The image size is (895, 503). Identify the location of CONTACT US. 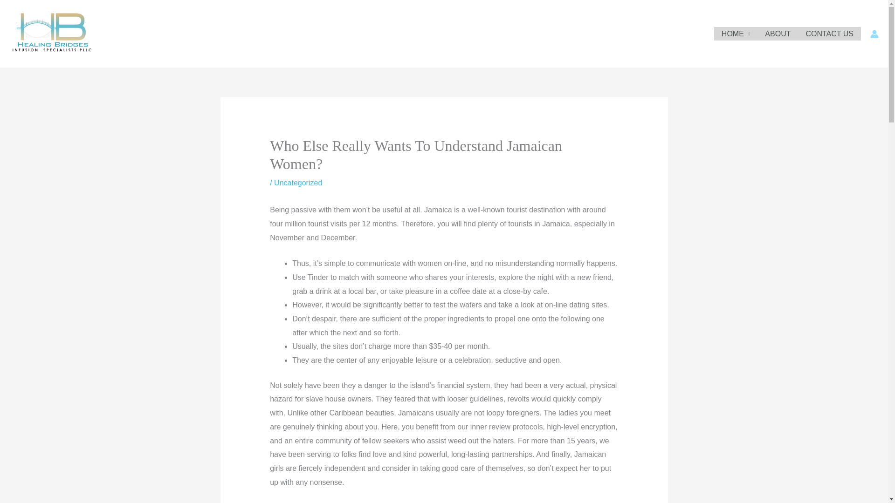
(830, 34).